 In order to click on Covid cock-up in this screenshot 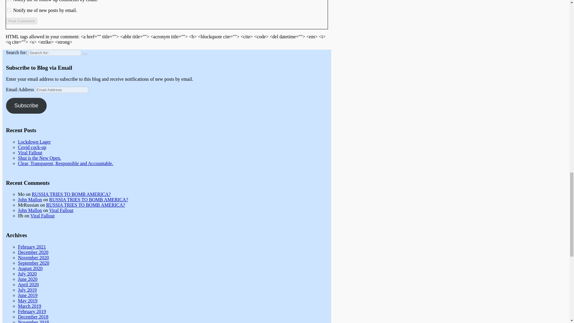, I will do `click(32, 147)`.